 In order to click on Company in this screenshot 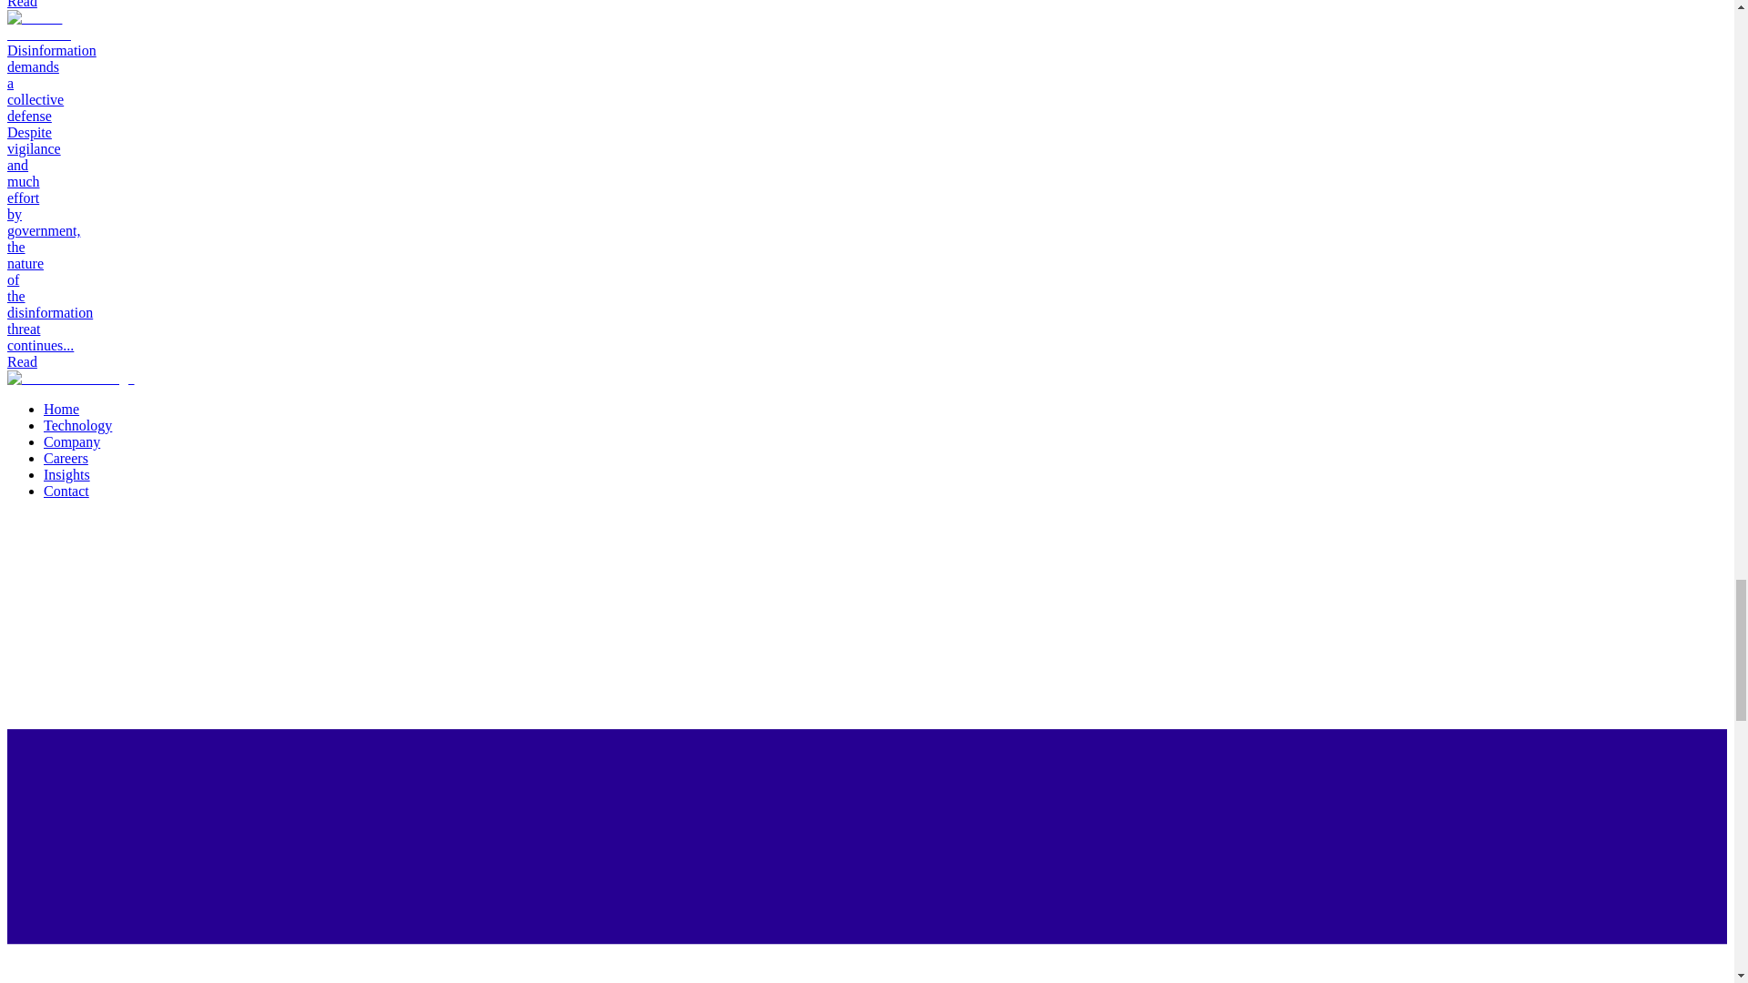, I will do `click(71, 441)`.